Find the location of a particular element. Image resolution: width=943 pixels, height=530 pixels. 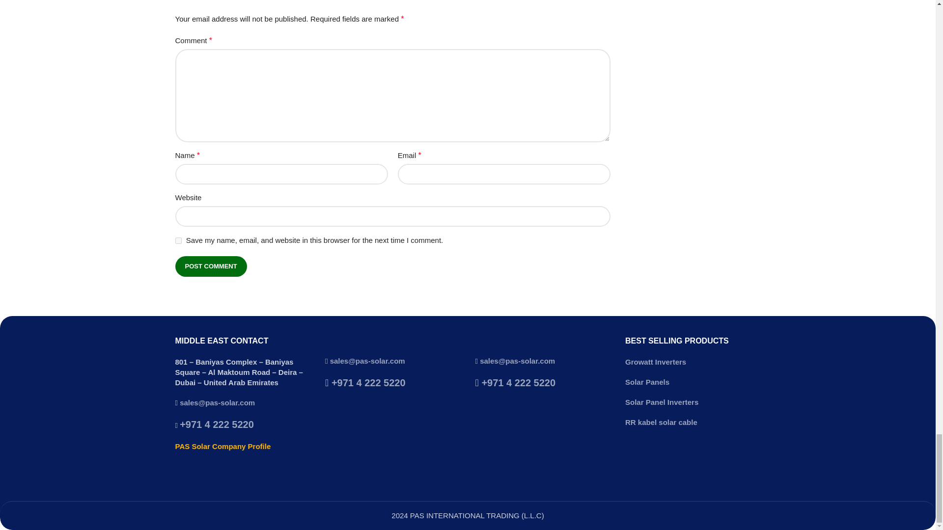

yes is located at coordinates (178, 240).